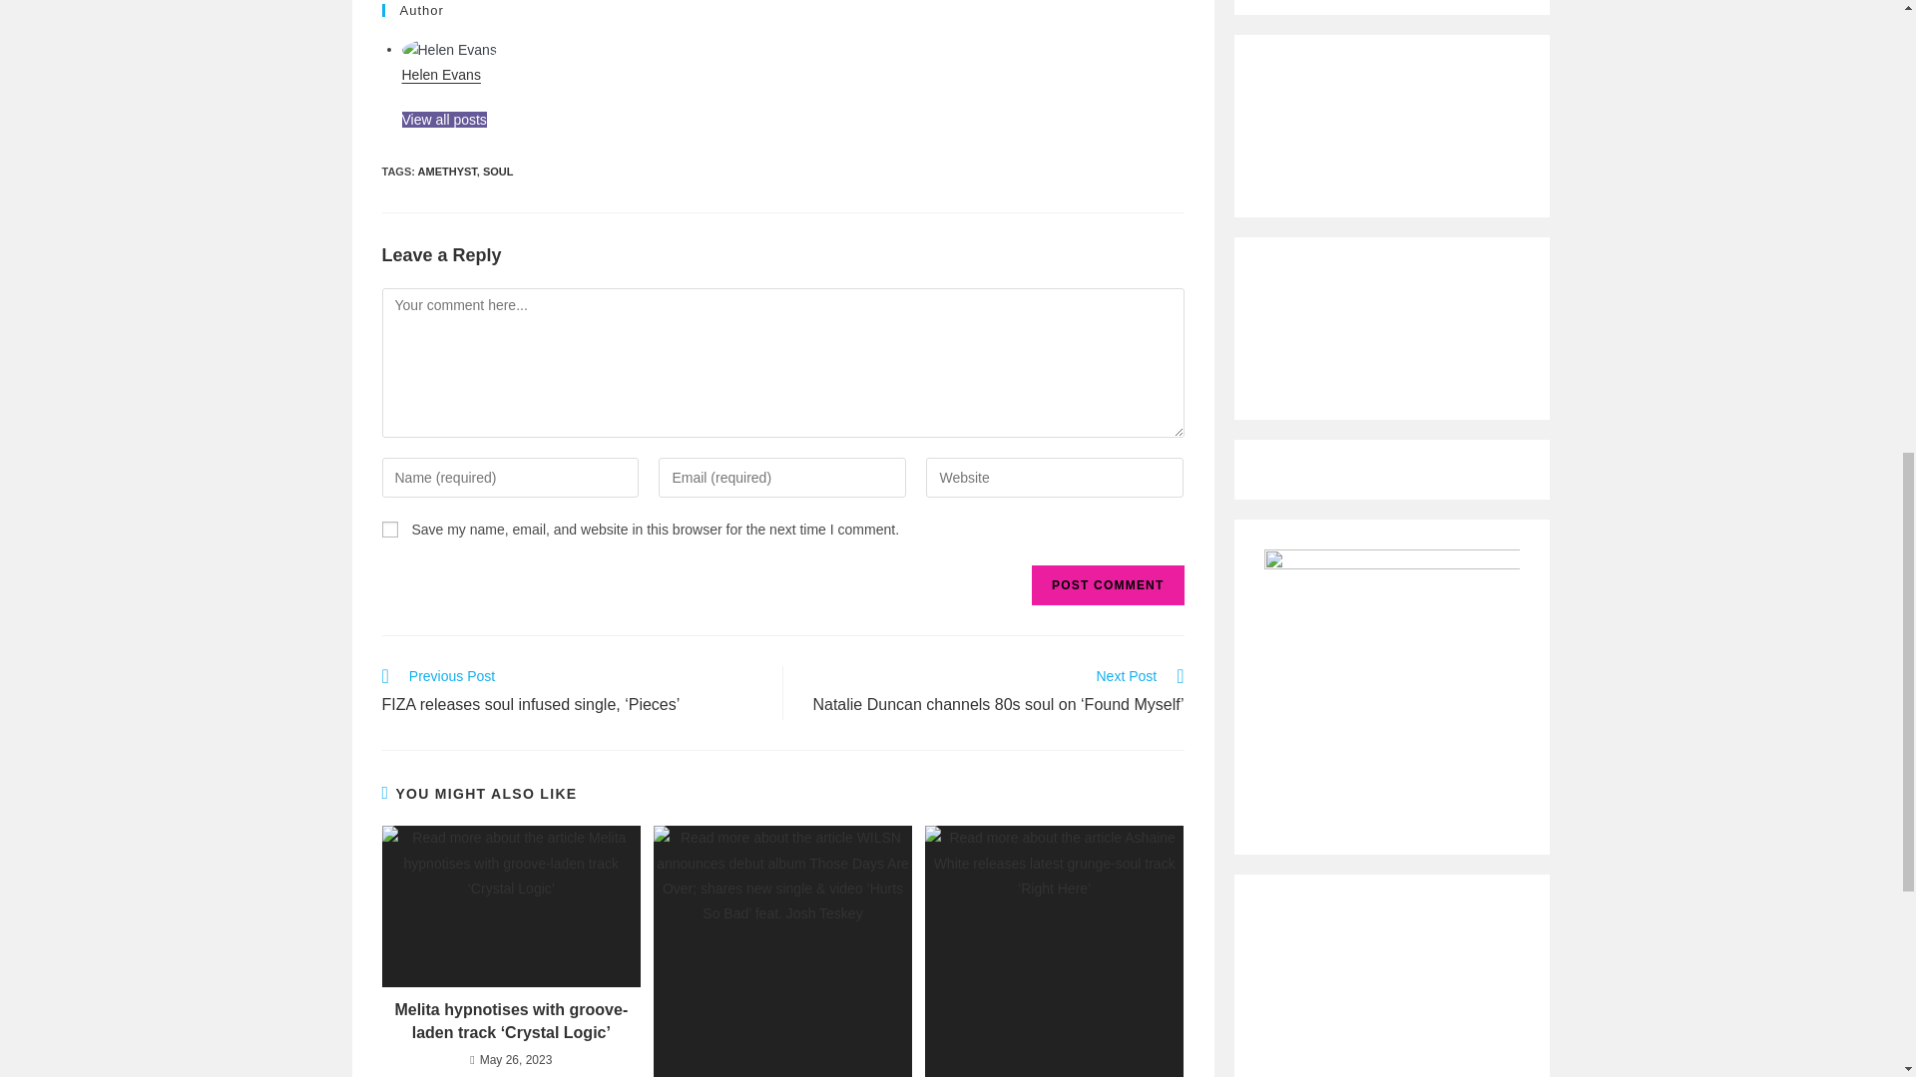  Describe the element at coordinates (389, 529) in the screenshot. I see `yes` at that location.